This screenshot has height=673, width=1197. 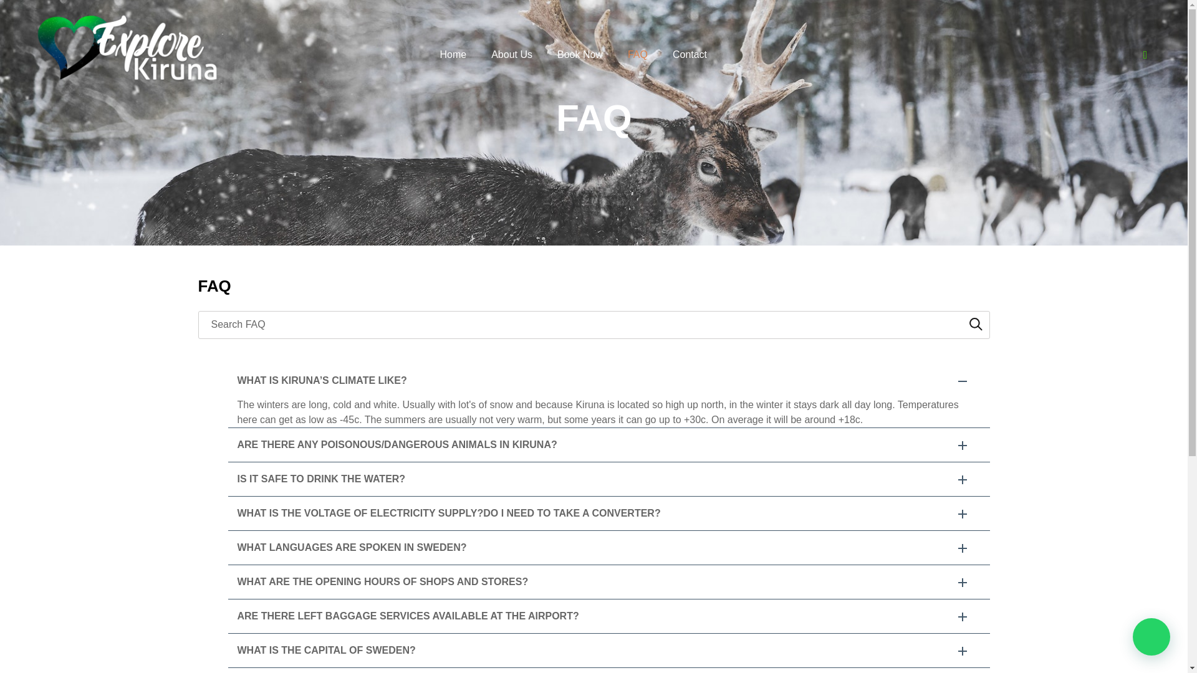 What do you see at coordinates (511, 55) in the screenshot?
I see `About Us` at bounding box center [511, 55].